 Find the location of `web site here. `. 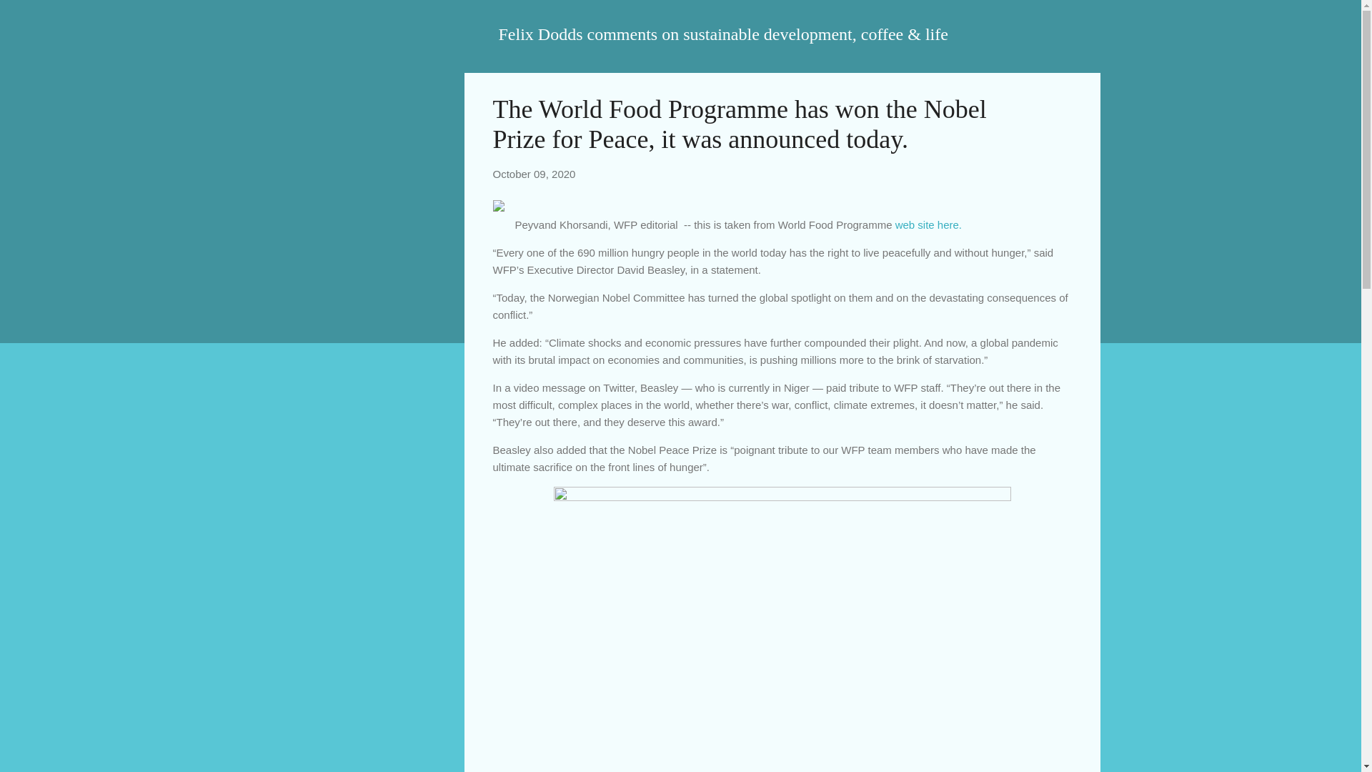

web site here.  is located at coordinates (930, 224).